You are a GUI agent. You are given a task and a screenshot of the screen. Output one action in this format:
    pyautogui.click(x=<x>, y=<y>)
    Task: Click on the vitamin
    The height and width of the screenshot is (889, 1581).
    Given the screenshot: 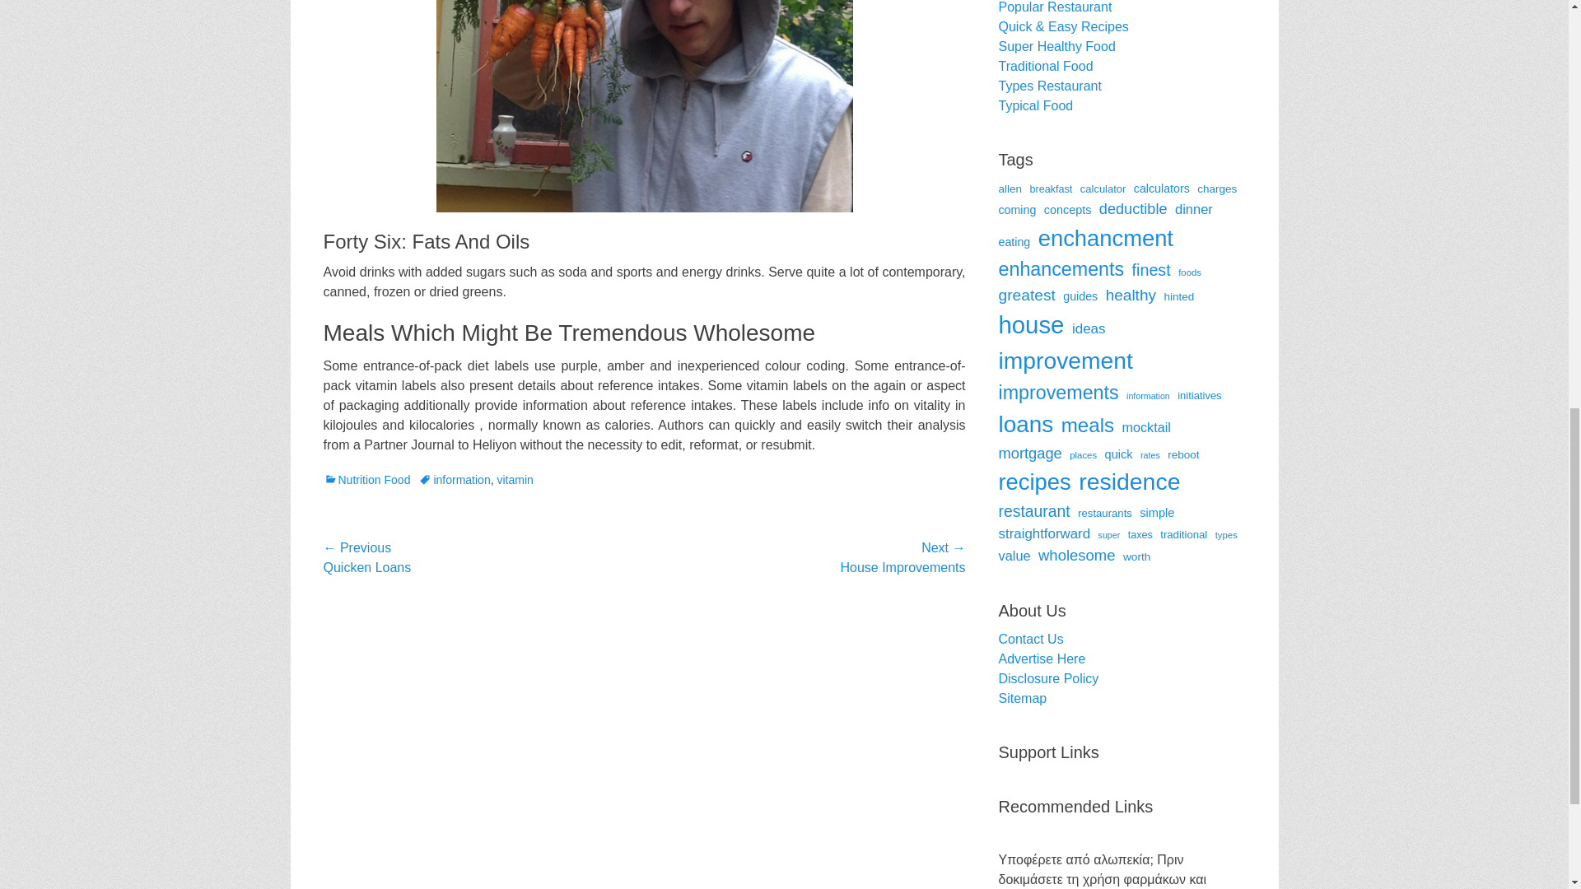 What is the action you would take?
    pyautogui.click(x=514, y=479)
    